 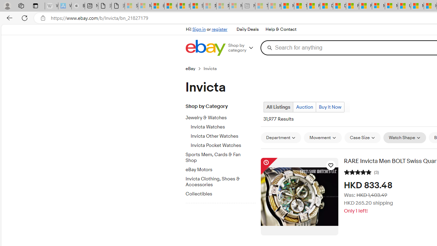 I want to click on Foo BAR | Trusted Community Engagement and Contributions, so click(x=365, y=6).